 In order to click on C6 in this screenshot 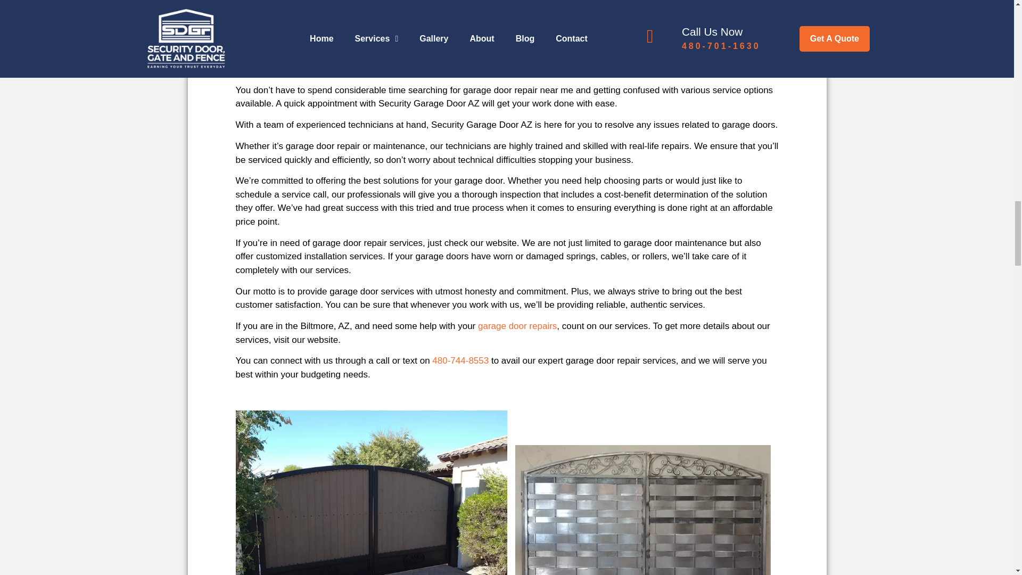, I will do `click(370, 493)`.